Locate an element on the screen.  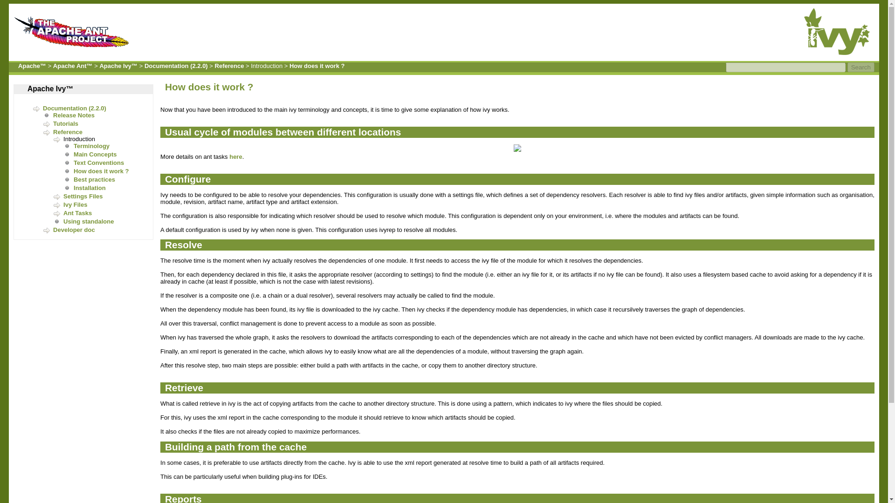
How does it work ? is located at coordinates (101, 170).